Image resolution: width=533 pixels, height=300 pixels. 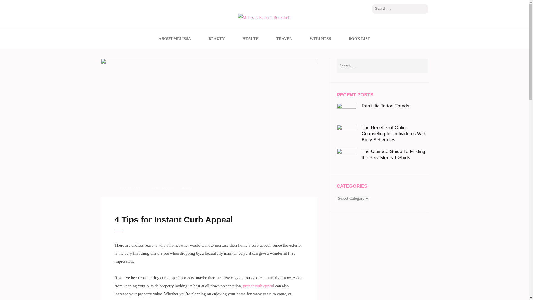 What do you see at coordinates (175, 38) in the screenshot?
I see `ABOUT MELISSA` at bounding box center [175, 38].